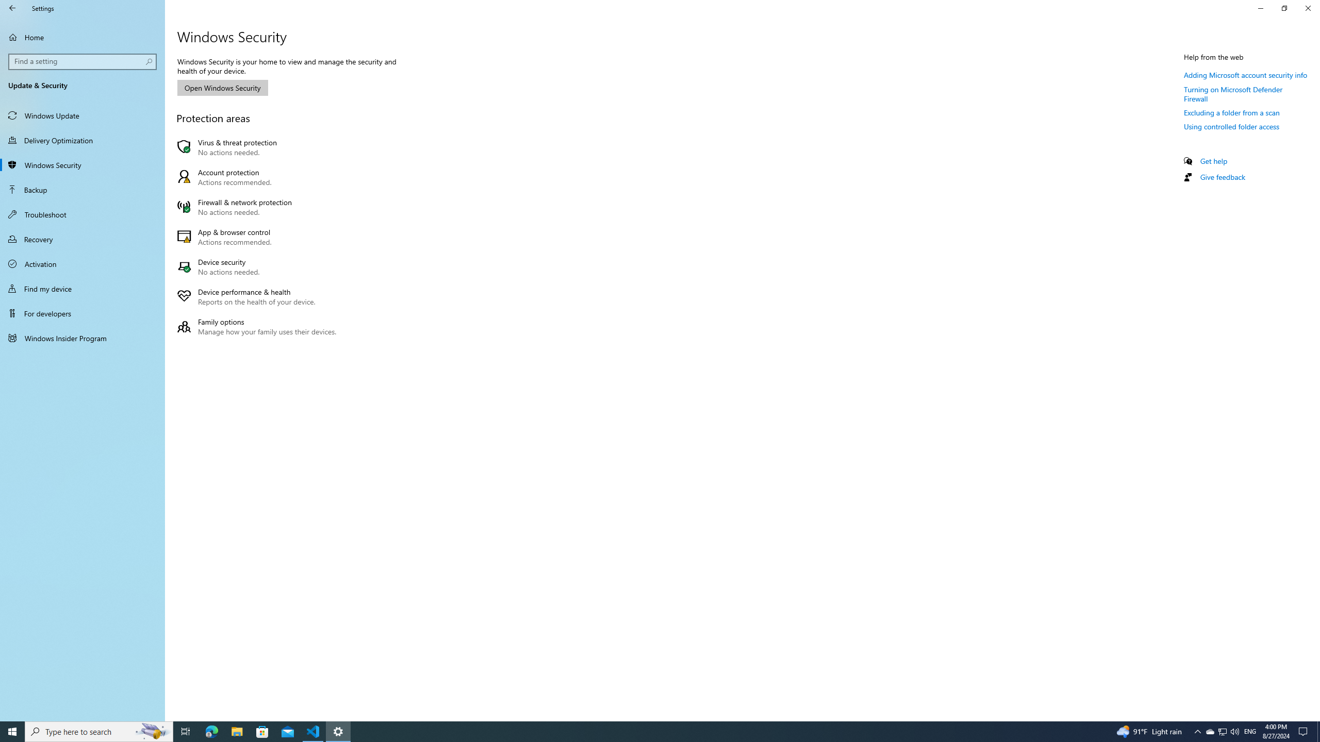  I want to click on Settings - 1 running window, so click(338, 732).